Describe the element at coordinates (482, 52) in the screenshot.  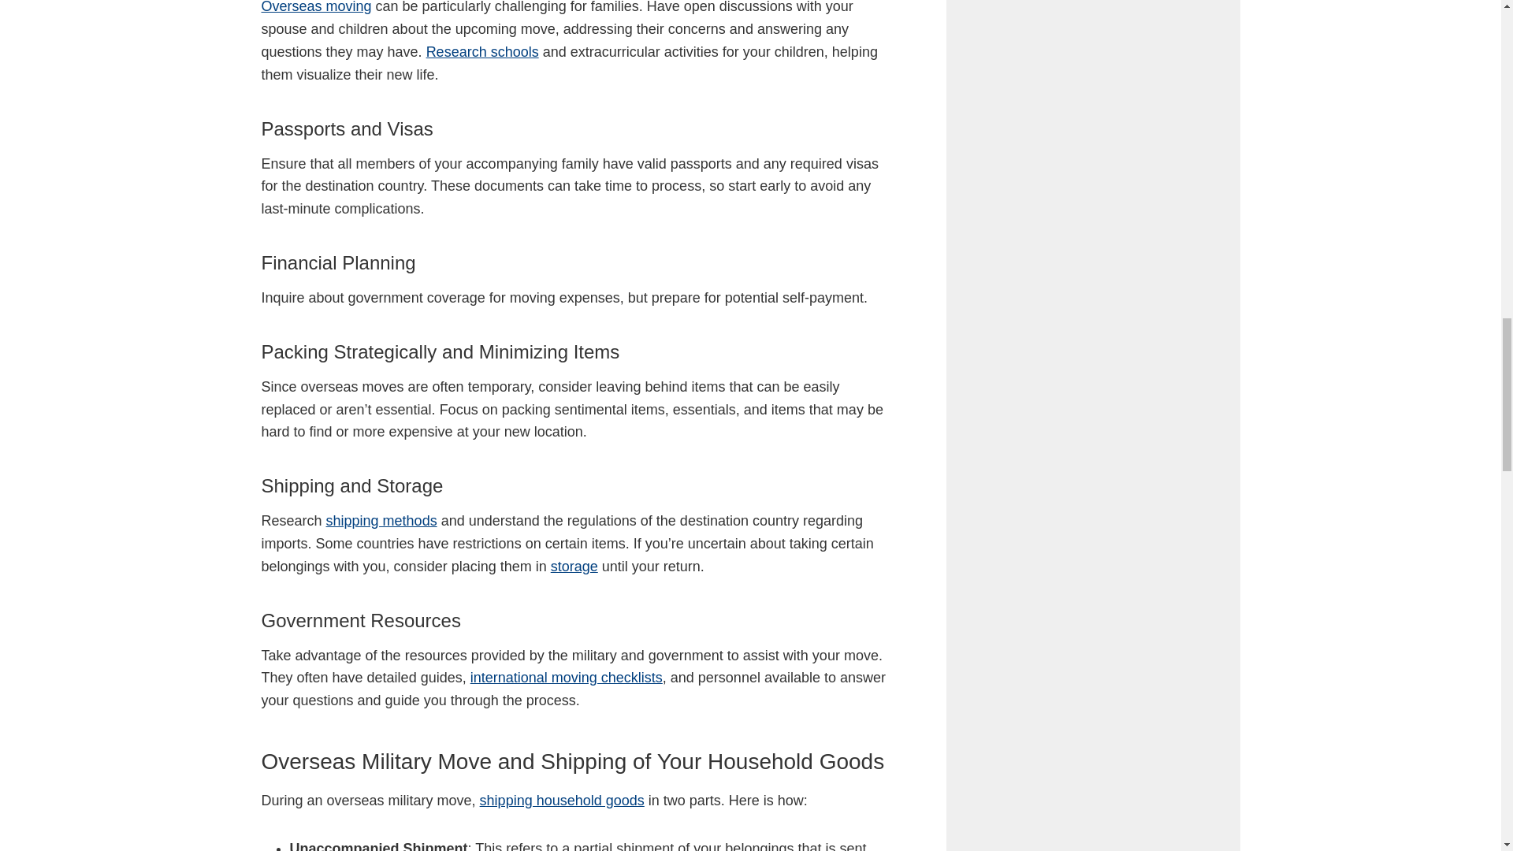
I see `Research schools` at that location.